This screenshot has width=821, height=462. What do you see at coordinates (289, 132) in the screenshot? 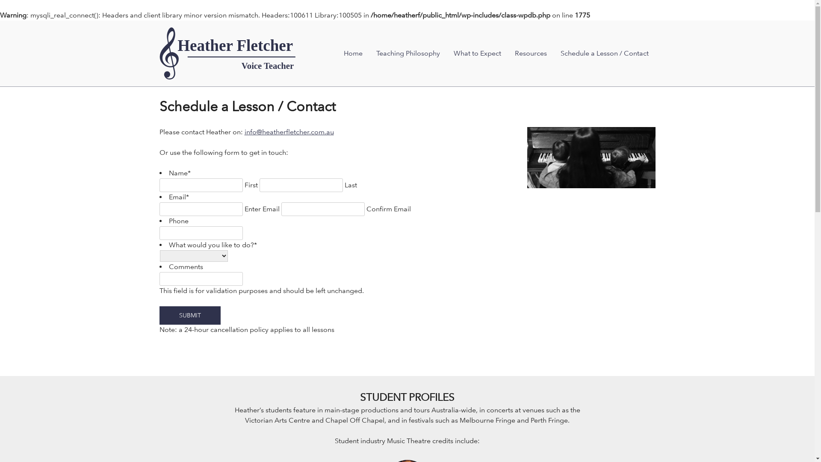
I see `info@heatherfletcher.com.au` at bounding box center [289, 132].